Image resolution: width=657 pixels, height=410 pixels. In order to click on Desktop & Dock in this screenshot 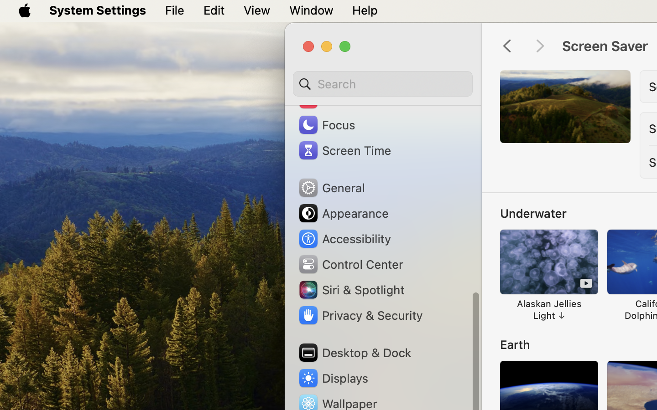, I will do `click(355, 353)`.